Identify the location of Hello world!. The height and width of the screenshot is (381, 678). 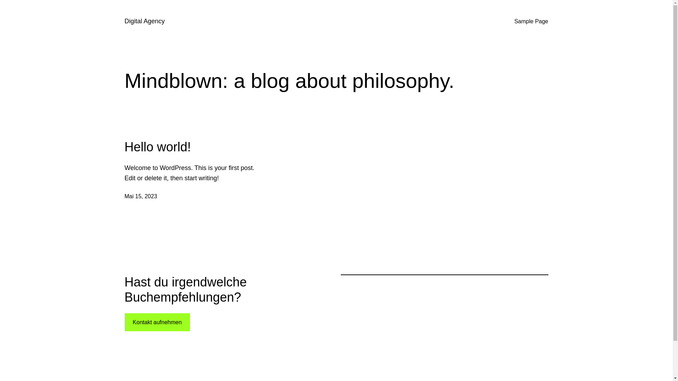
(157, 147).